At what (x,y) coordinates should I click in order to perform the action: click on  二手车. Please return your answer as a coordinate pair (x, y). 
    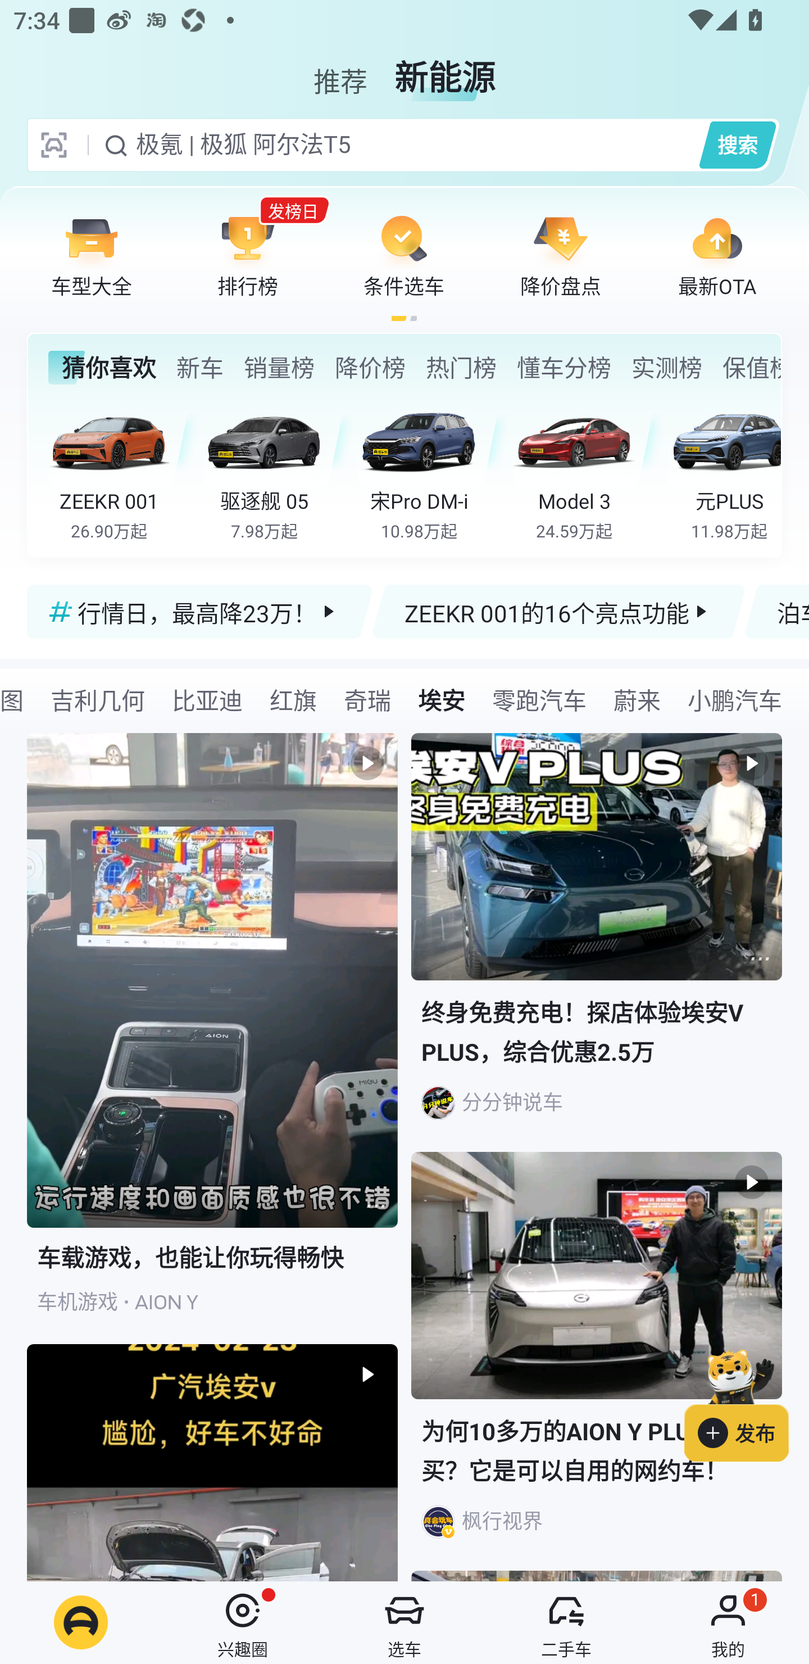
    Looking at the image, I should click on (566, 1622).